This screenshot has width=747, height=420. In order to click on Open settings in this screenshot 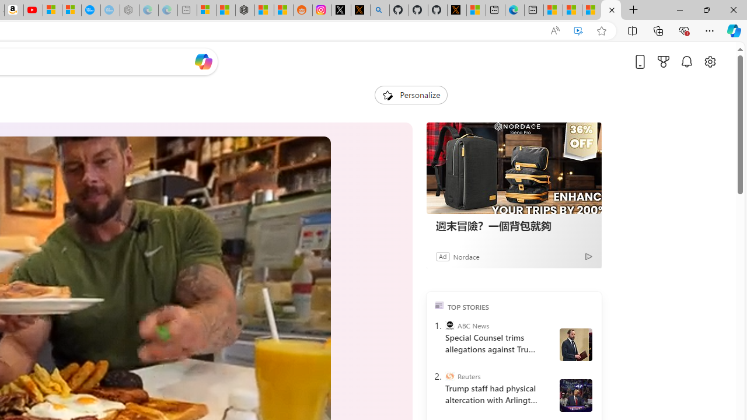, I will do `click(710, 61)`.